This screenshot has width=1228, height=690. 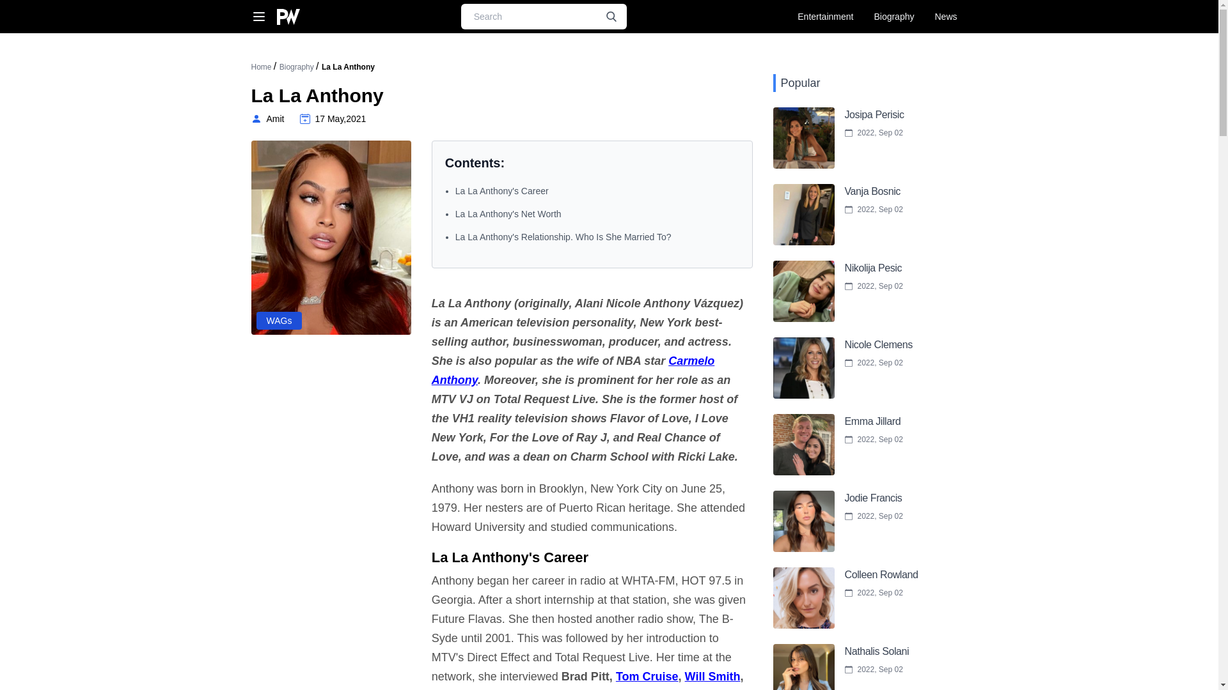 I want to click on Amit, so click(x=647, y=676).